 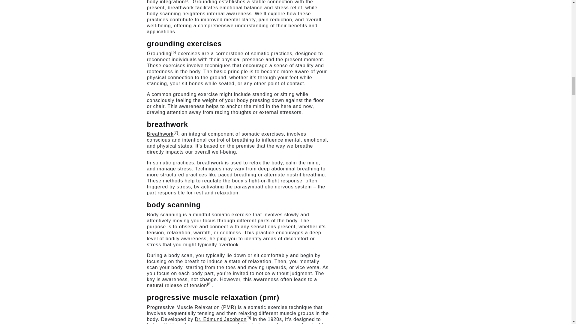 I want to click on fostering mind-body integration, so click(x=233, y=2).